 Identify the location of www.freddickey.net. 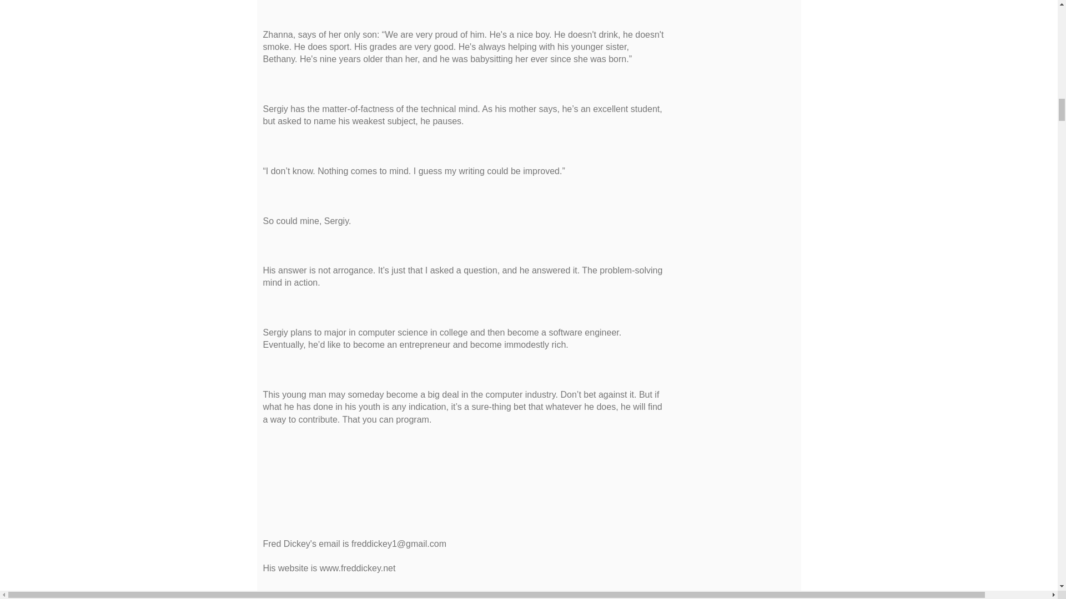
(358, 568).